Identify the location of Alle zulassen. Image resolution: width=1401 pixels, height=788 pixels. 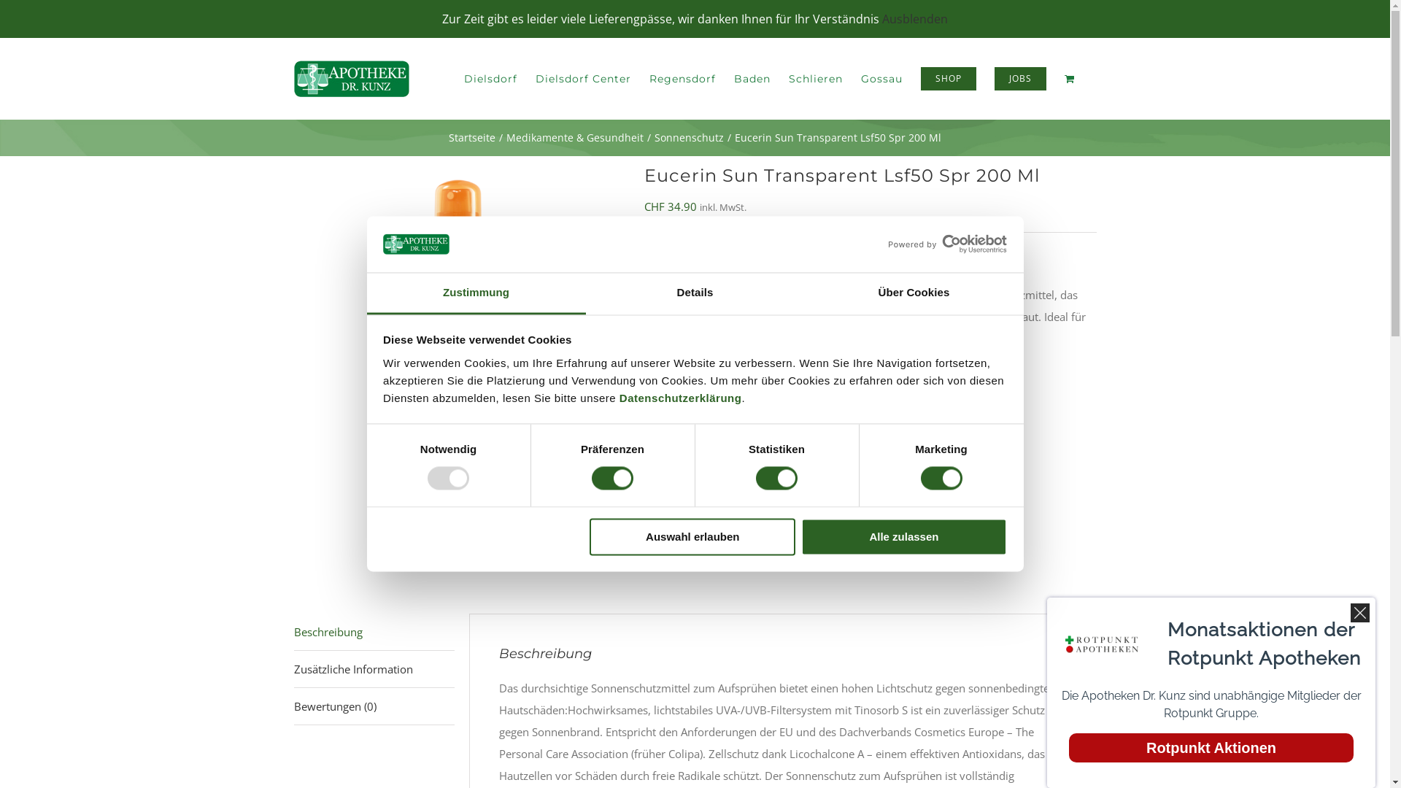
(904, 537).